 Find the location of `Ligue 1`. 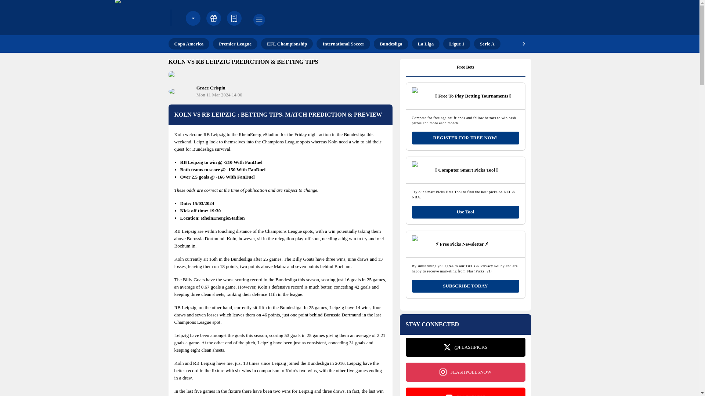

Ligue 1 is located at coordinates (457, 44).